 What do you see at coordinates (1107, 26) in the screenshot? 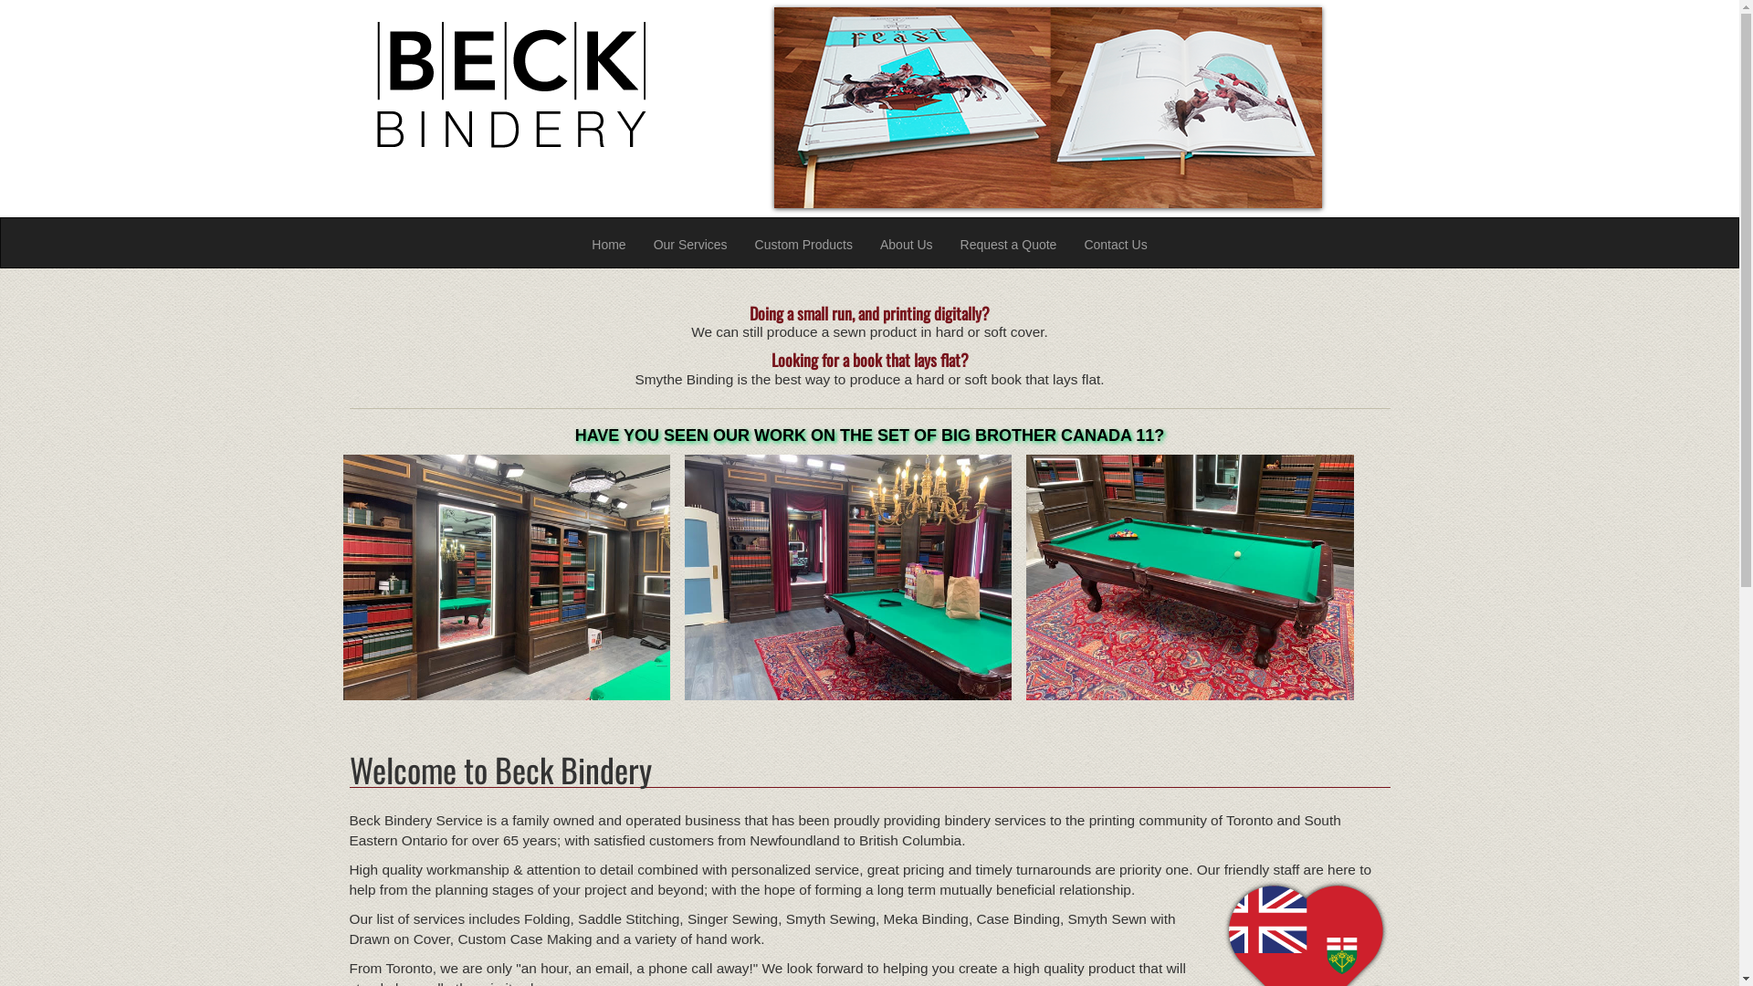
I see `7` at bounding box center [1107, 26].